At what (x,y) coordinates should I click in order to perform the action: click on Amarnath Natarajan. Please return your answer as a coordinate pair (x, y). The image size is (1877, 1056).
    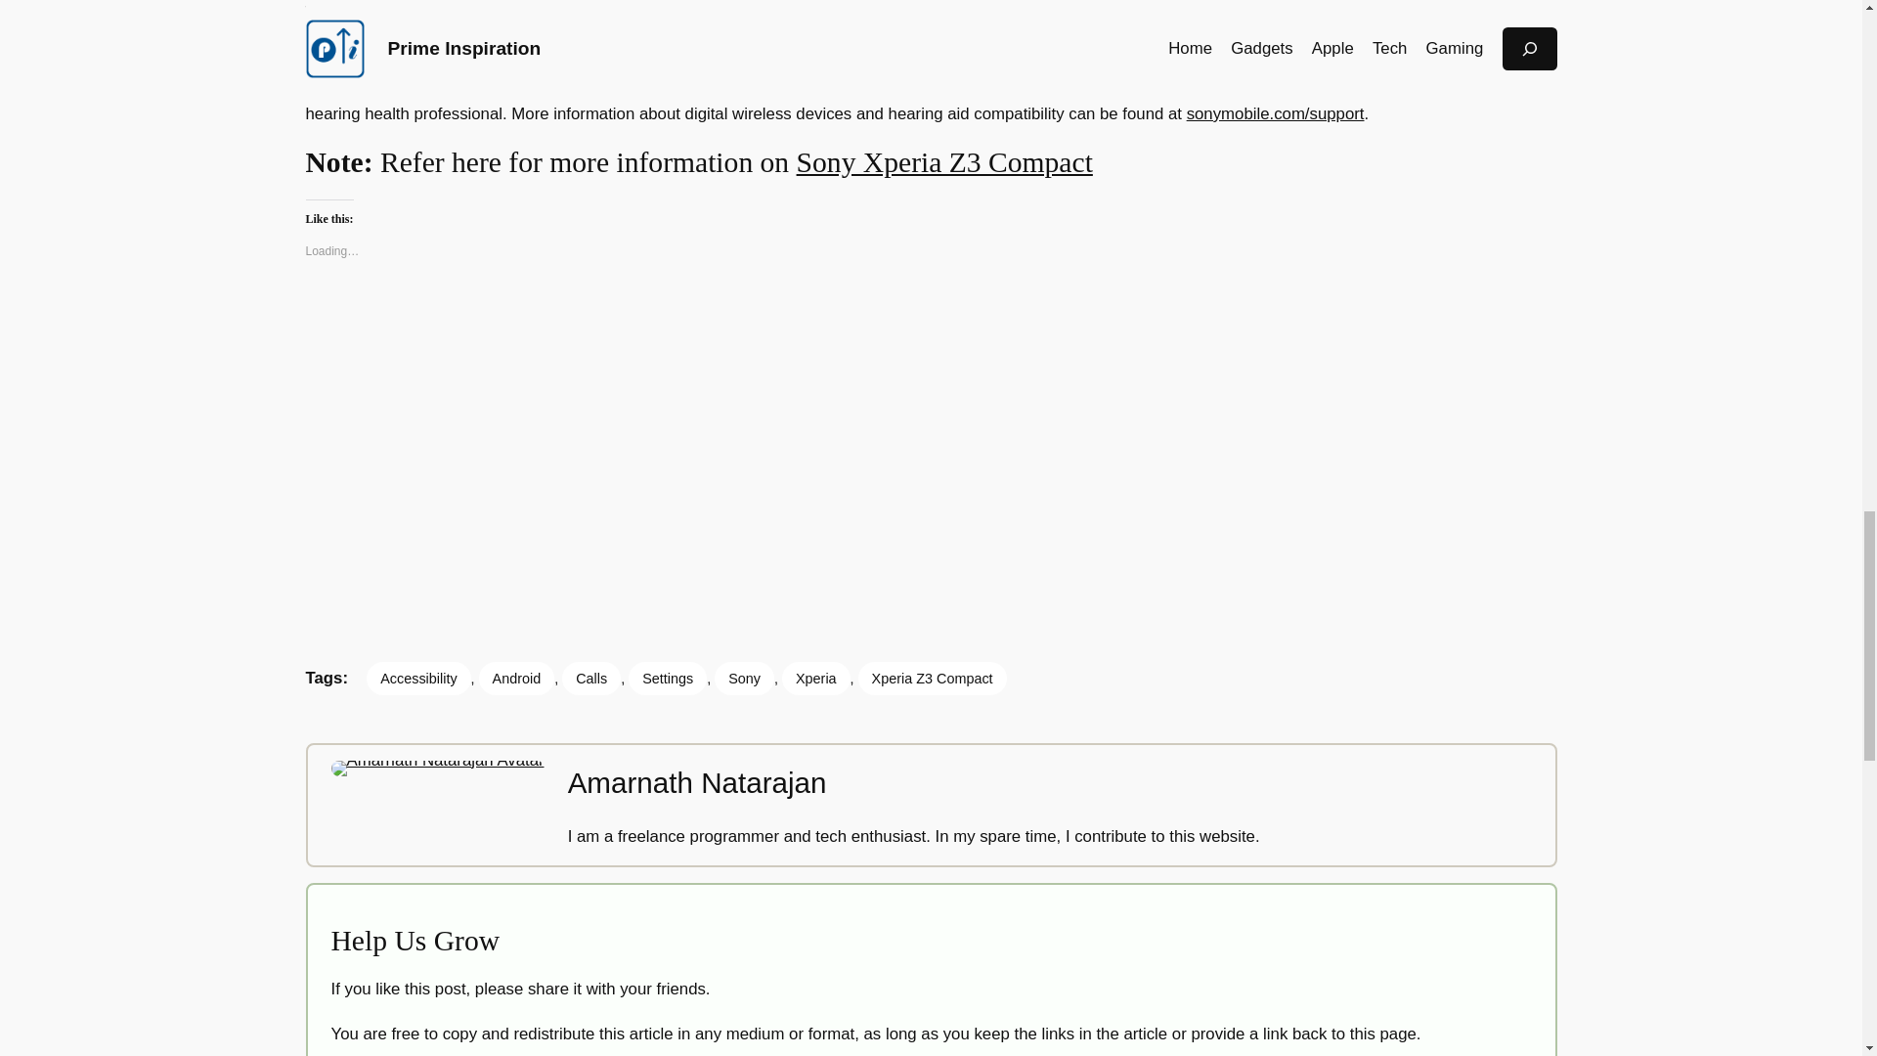
    Looking at the image, I should click on (698, 782).